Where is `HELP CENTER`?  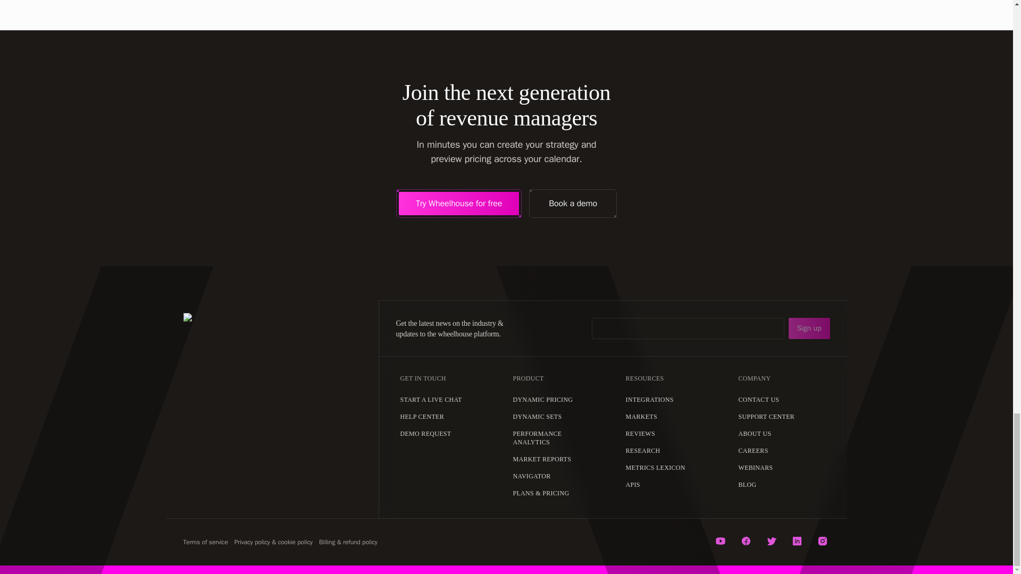 HELP CENTER is located at coordinates (422, 416).